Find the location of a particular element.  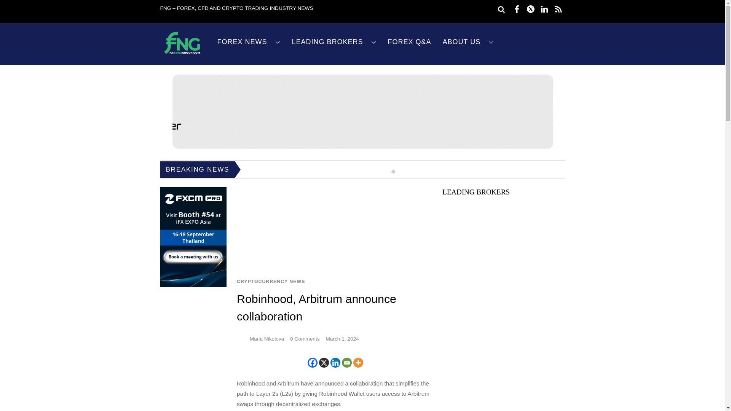

FOREX NEWS is located at coordinates (249, 42).